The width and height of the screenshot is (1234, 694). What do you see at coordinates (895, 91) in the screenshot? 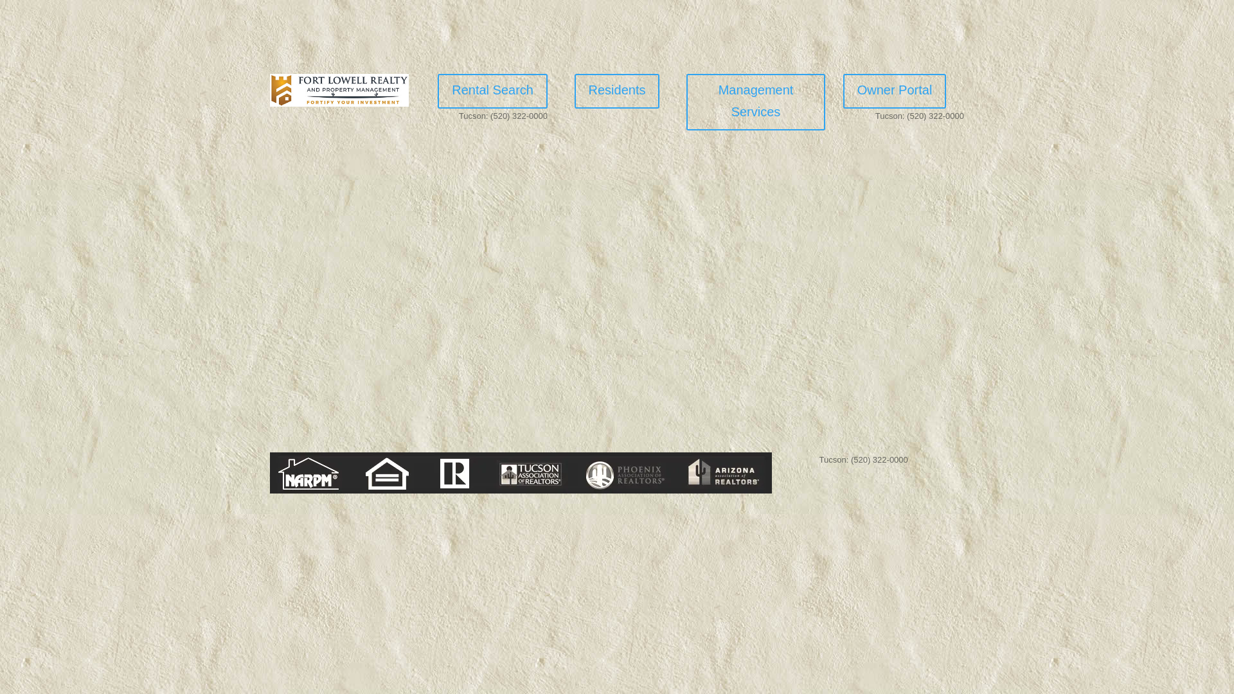
I see `Owner Portal` at bounding box center [895, 91].